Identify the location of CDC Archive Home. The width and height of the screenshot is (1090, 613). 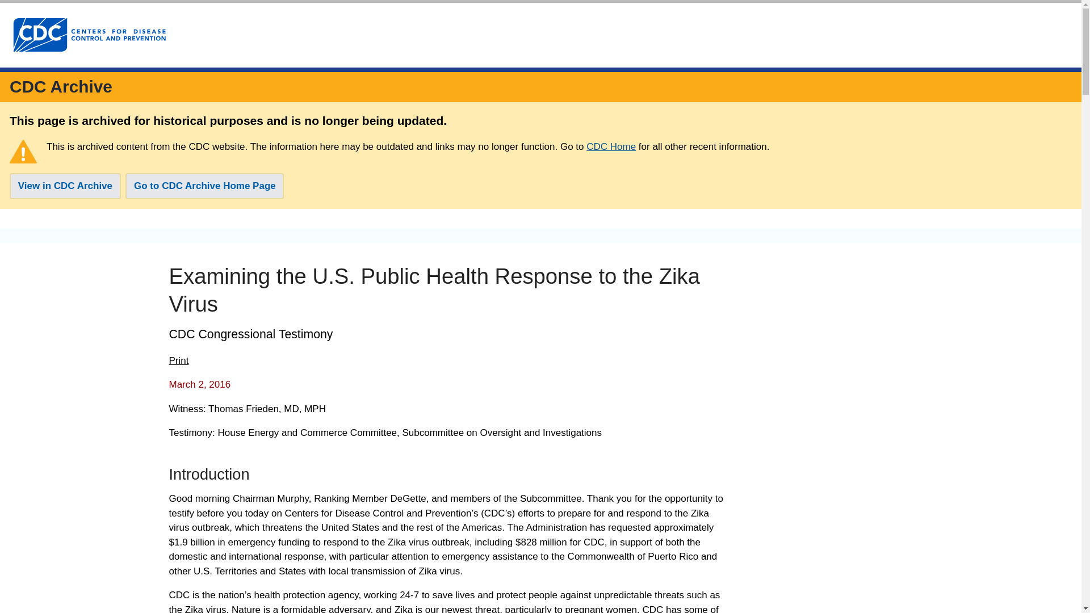
(61, 86).